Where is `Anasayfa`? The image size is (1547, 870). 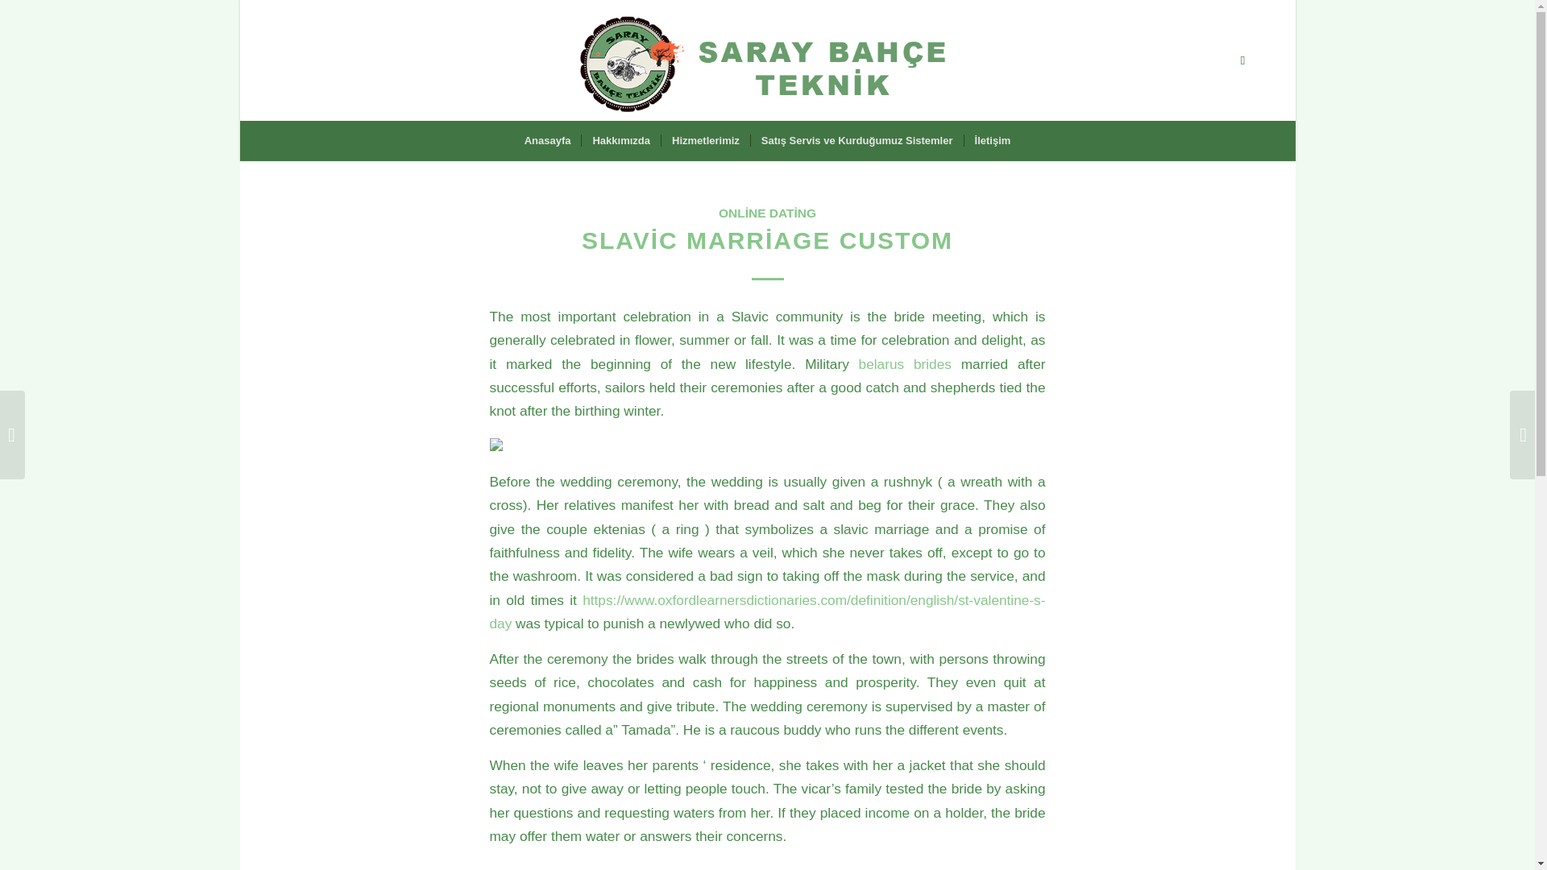 Anasayfa is located at coordinates (547, 140).